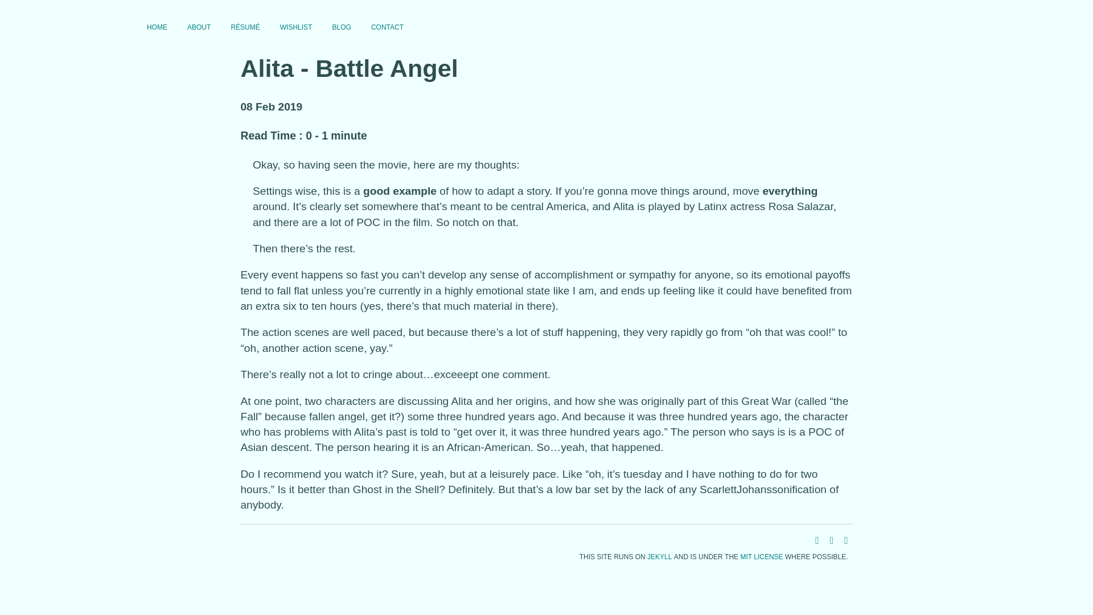 This screenshot has width=1093, height=615. Describe the element at coordinates (157, 26) in the screenshot. I see `Home` at that location.